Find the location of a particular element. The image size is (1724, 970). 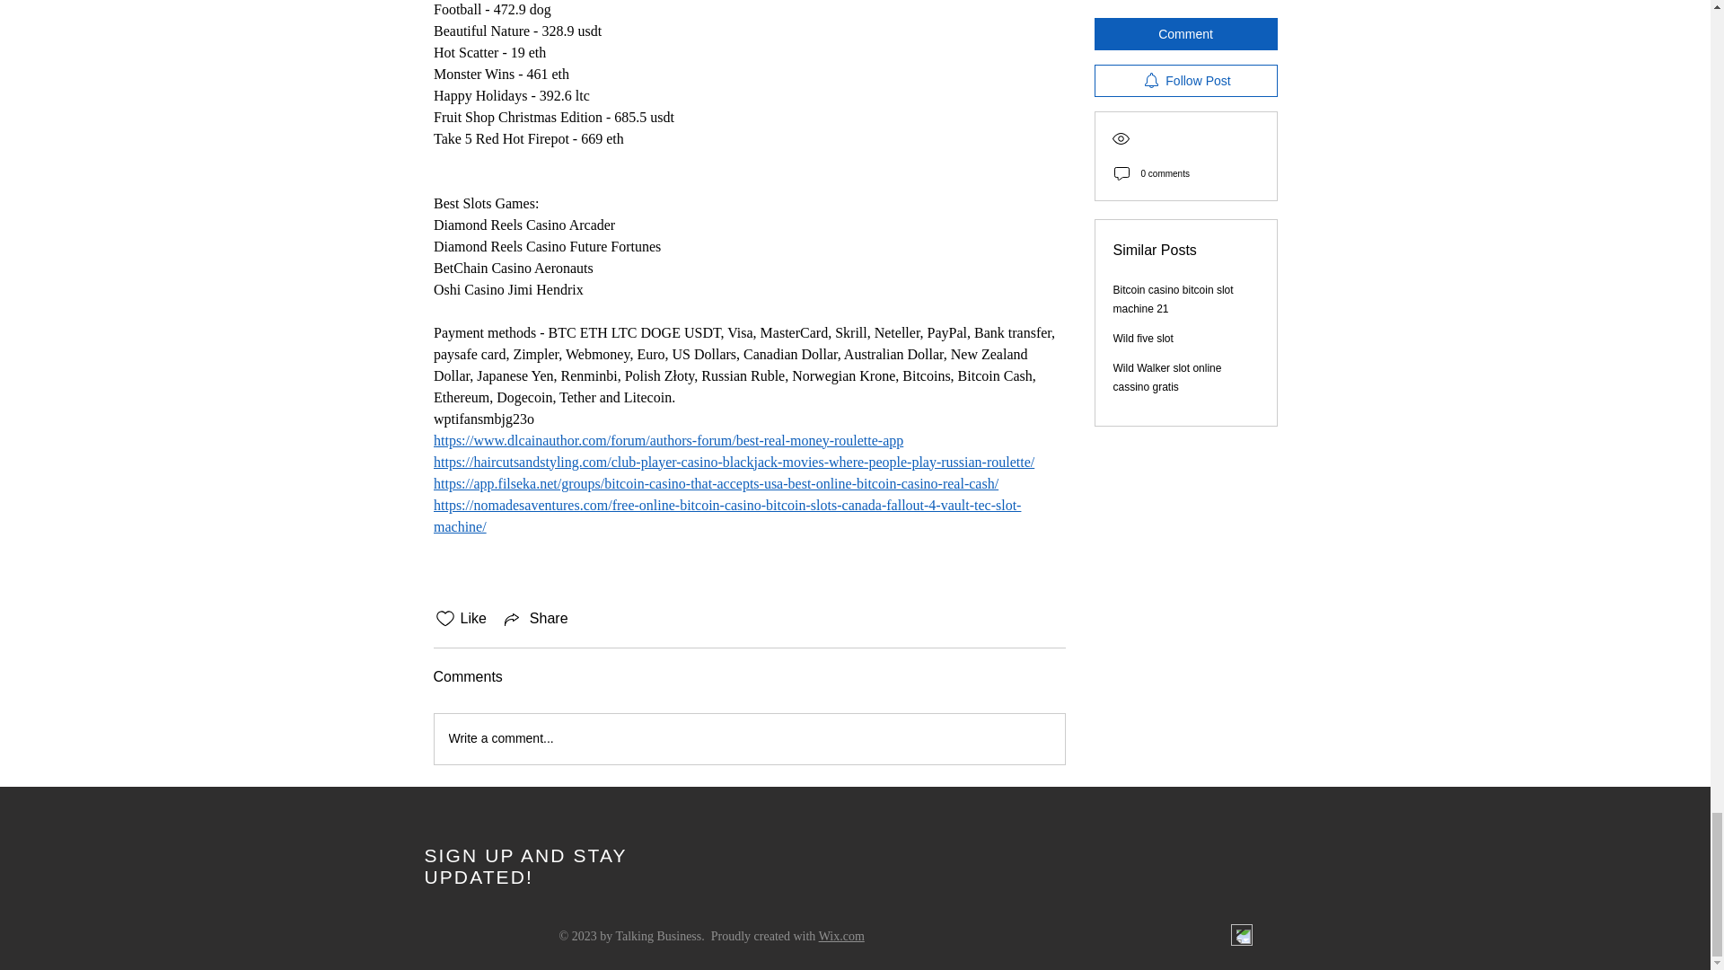

Wix.com is located at coordinates (842, 936).